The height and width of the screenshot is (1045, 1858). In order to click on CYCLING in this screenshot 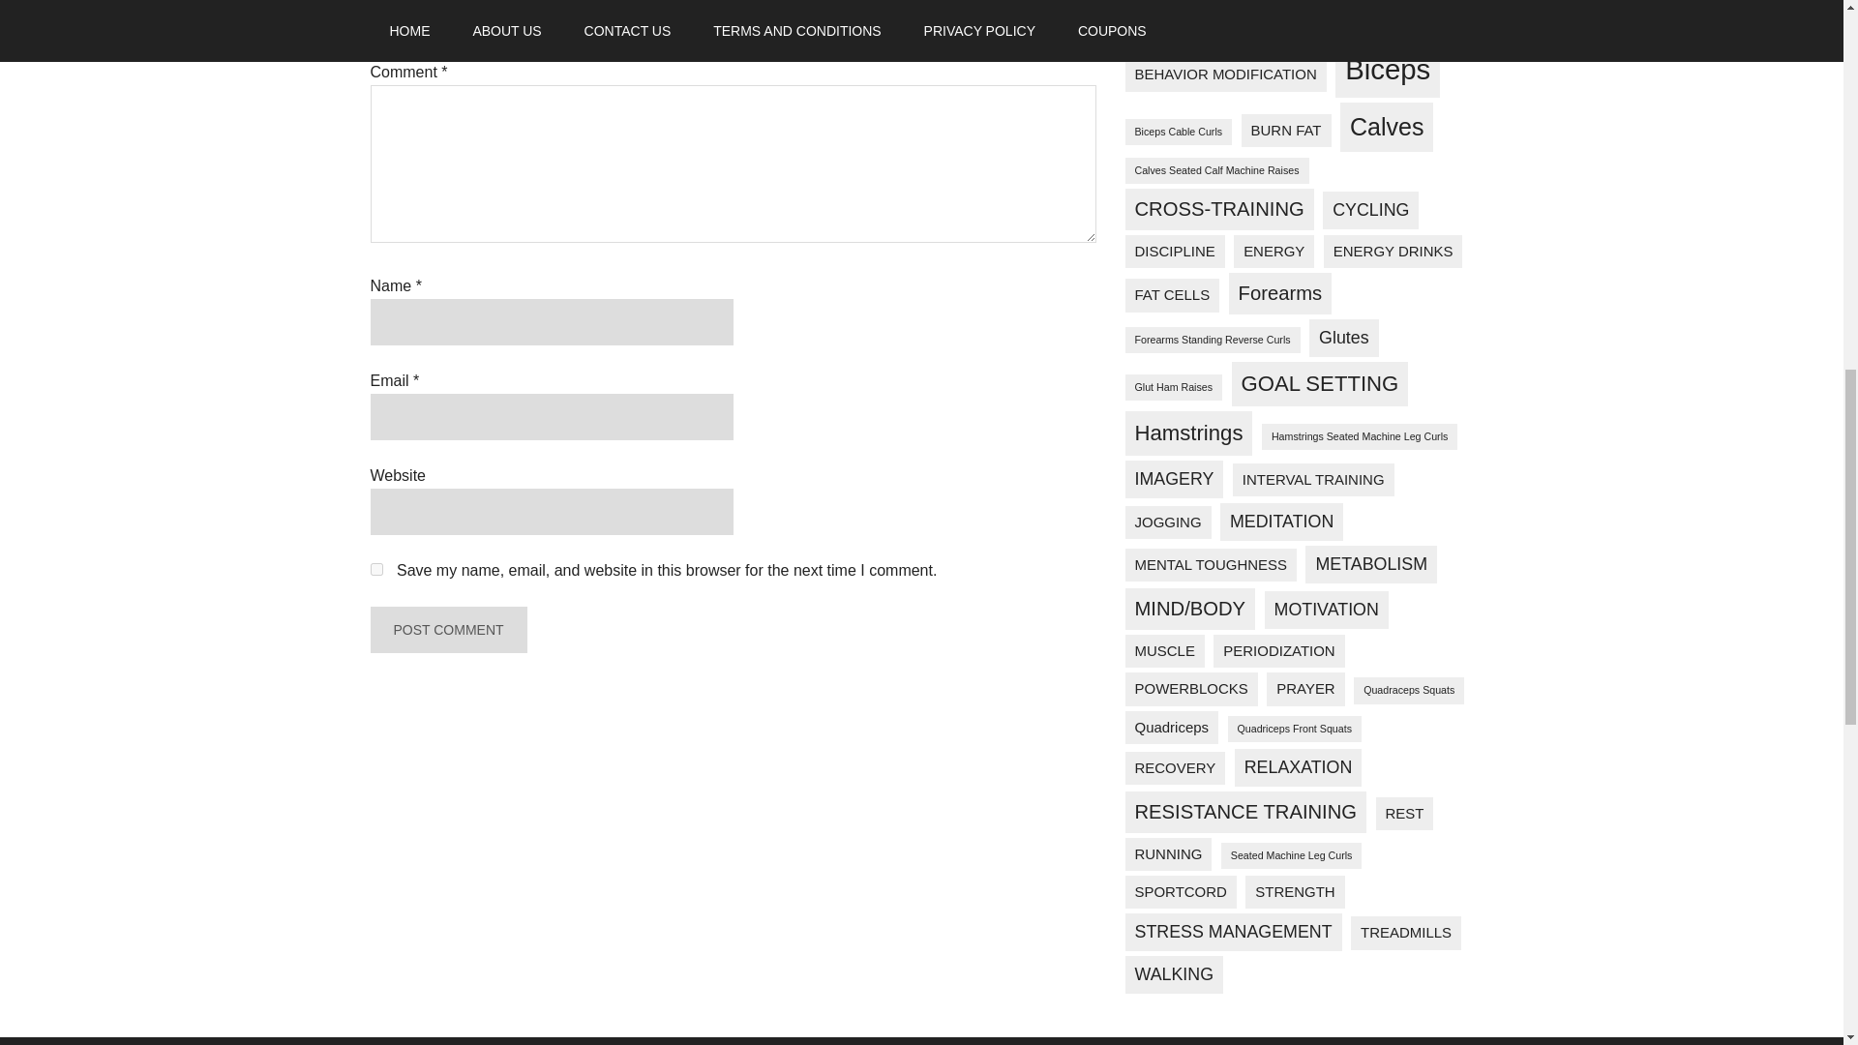, I will do `click(1370, 209)`.